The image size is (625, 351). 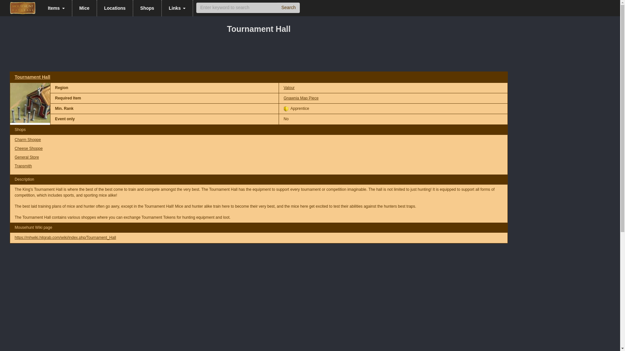 I want to click on Locations, so click(x=115, y=8).